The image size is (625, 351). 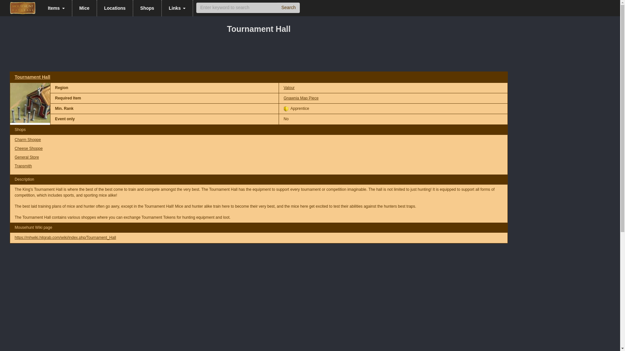 I want to click on Locations, so click(x=115, y=8).